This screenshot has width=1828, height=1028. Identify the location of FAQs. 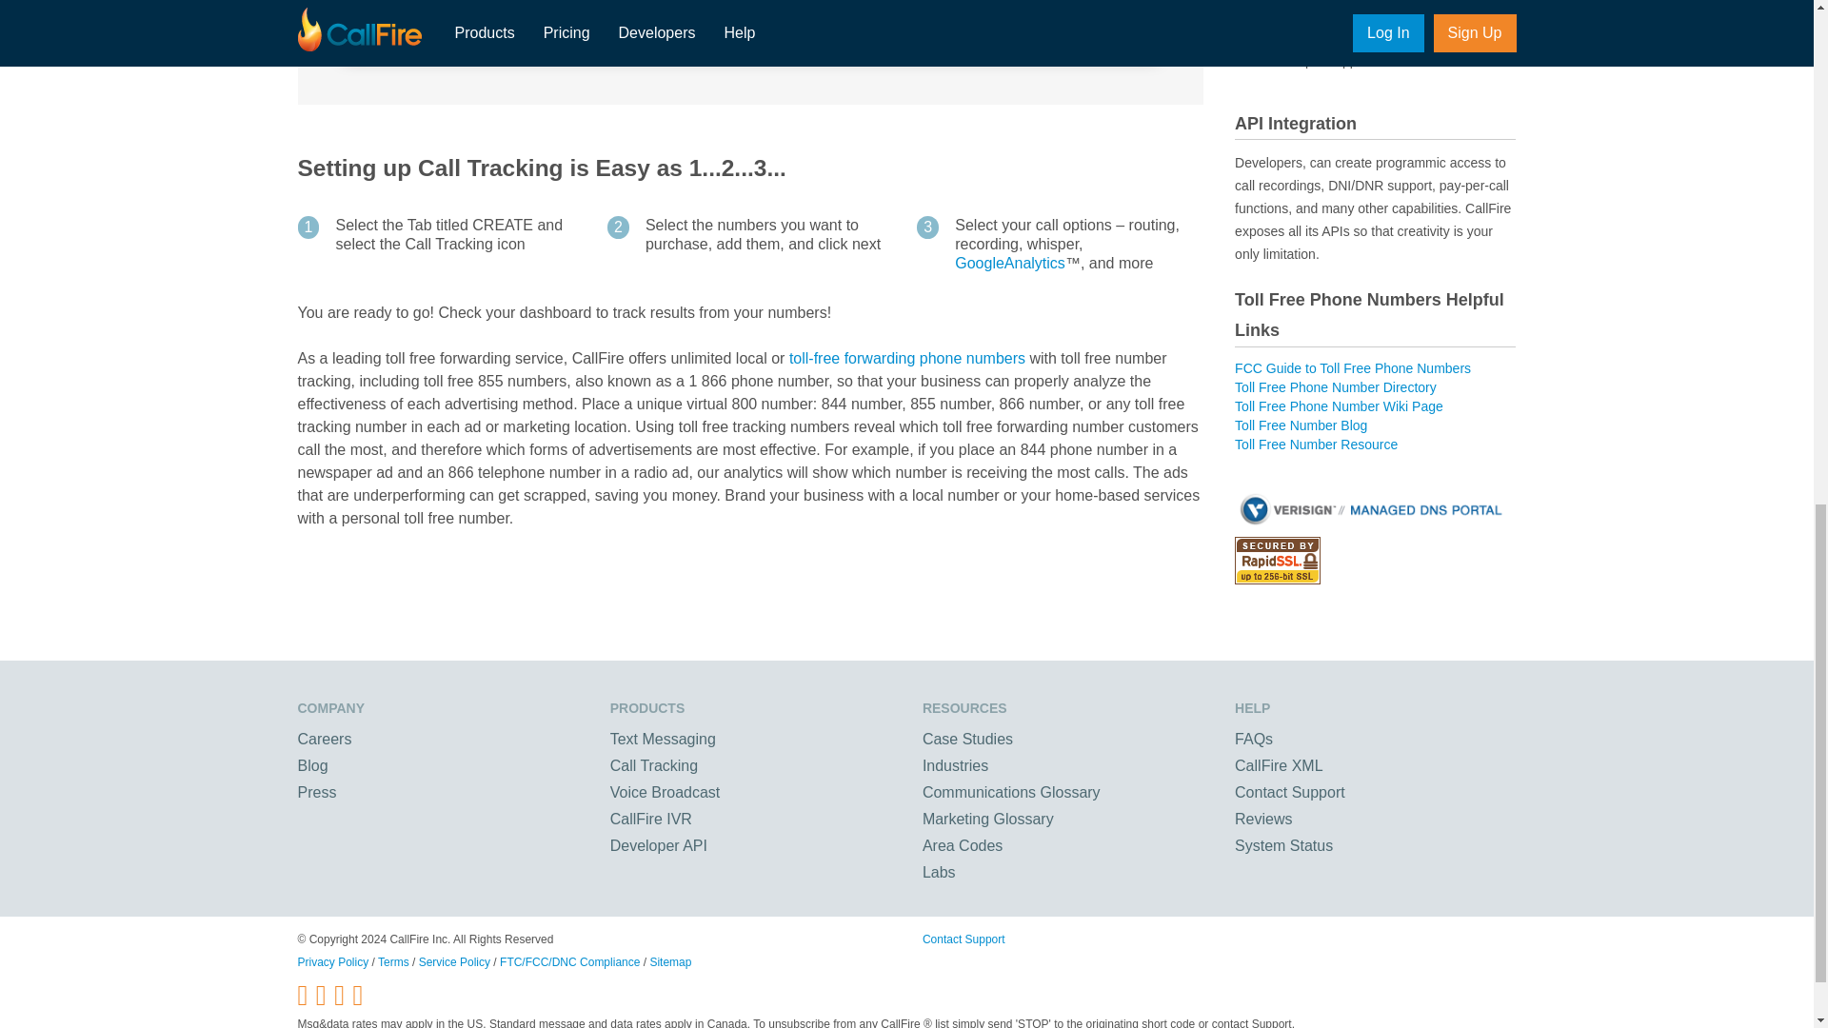
(1253, 739).